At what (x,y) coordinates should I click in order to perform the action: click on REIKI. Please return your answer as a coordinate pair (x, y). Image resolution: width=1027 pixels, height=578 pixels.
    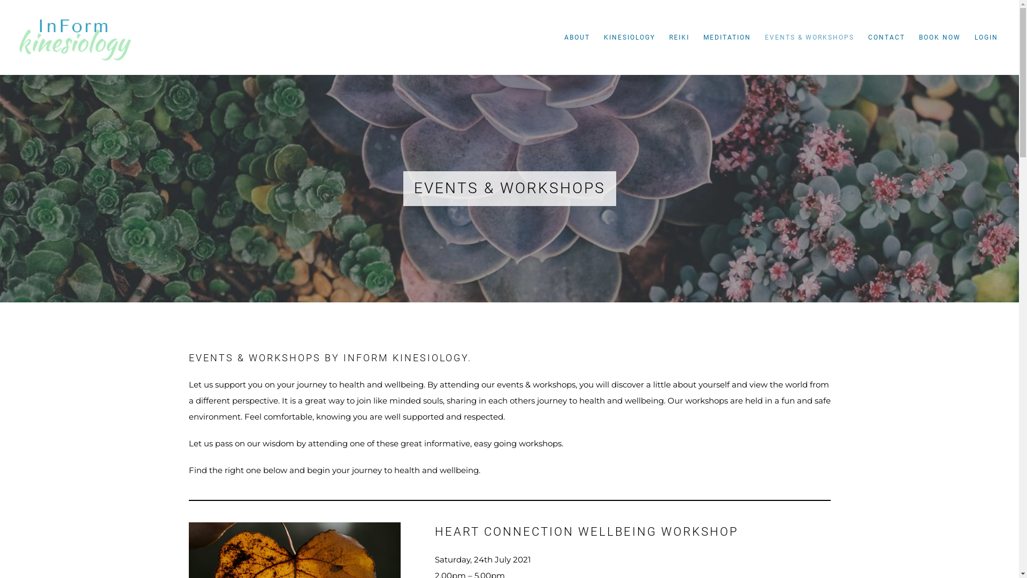
    Looking at the image, I should click on (679, 37).